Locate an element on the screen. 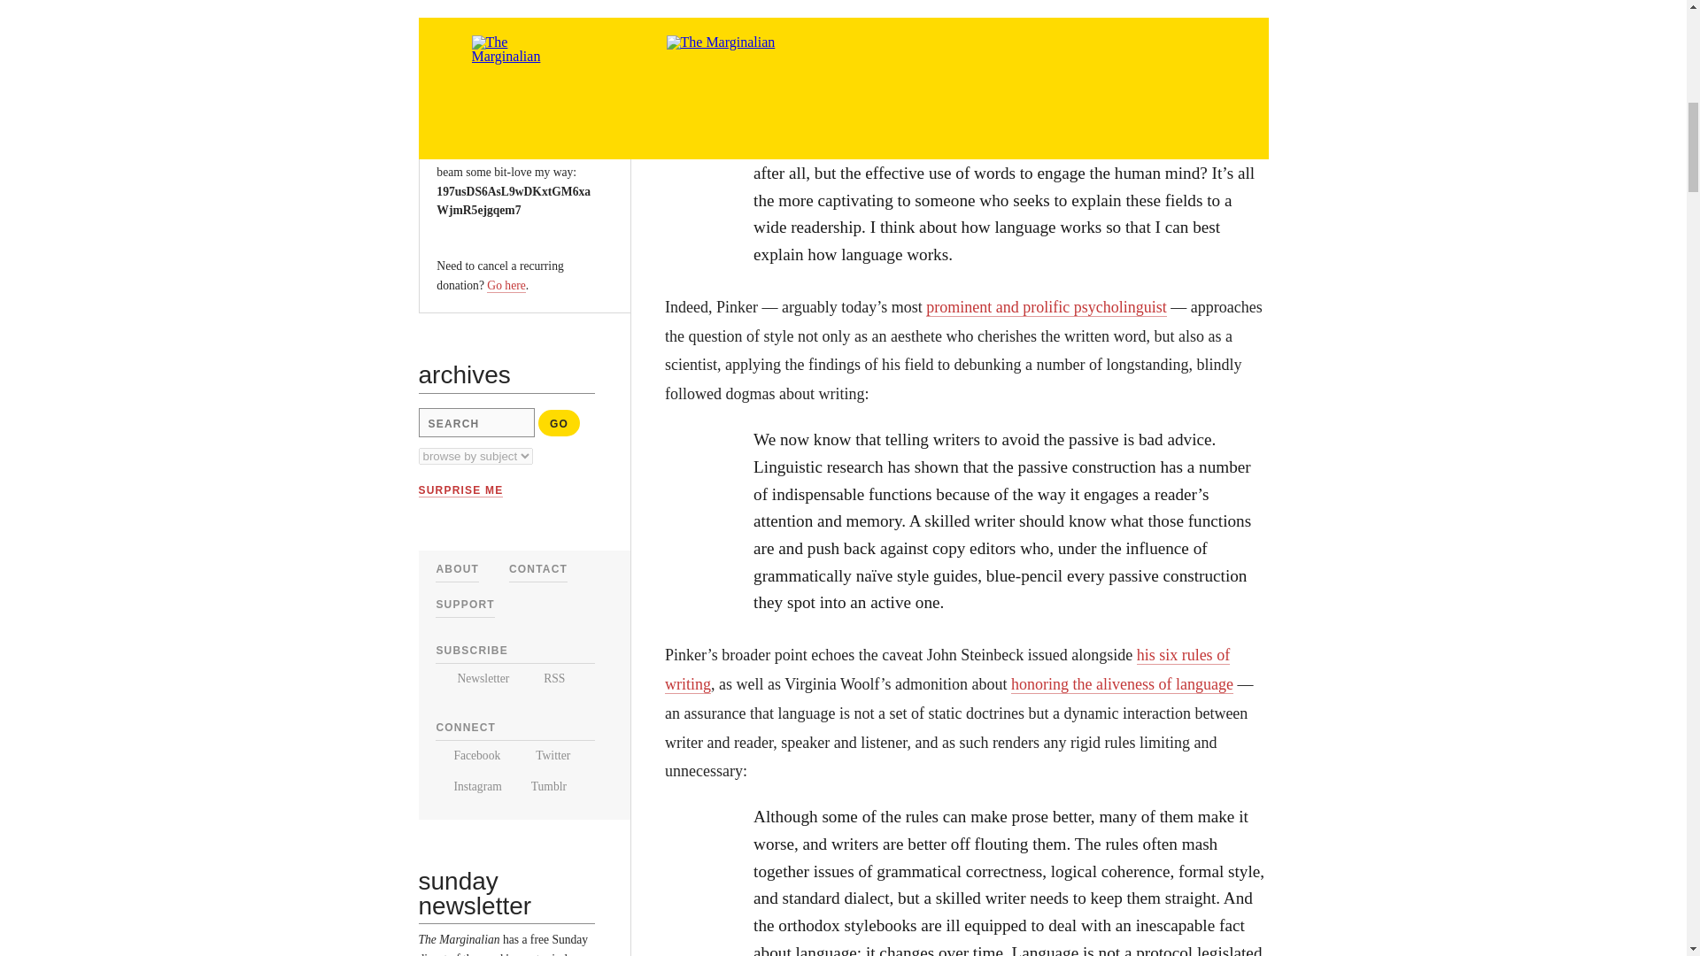  Instagram is located at coordinates (467, 786).